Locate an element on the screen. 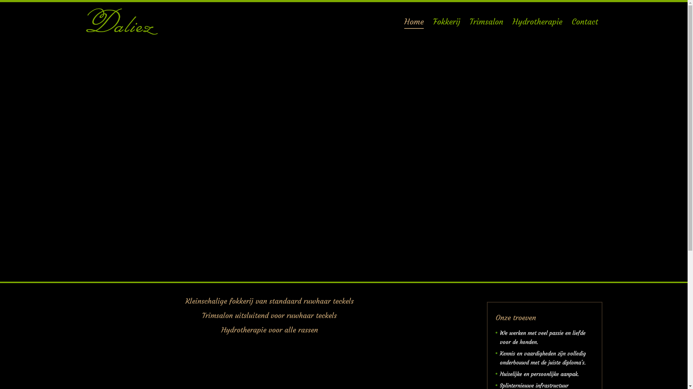 Image resolution: width=693 pixels, height=389 pixels. Hydrotherapie is located at coordinates (537, 21).